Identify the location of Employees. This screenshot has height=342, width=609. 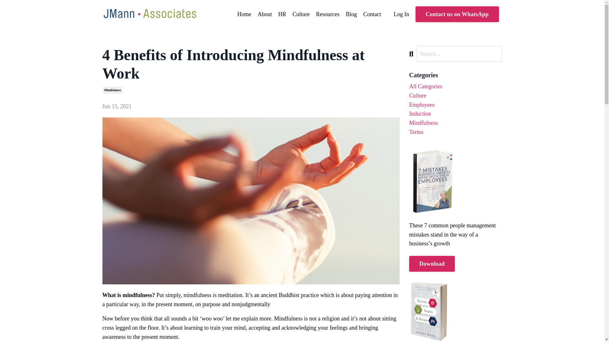
(455, 105).